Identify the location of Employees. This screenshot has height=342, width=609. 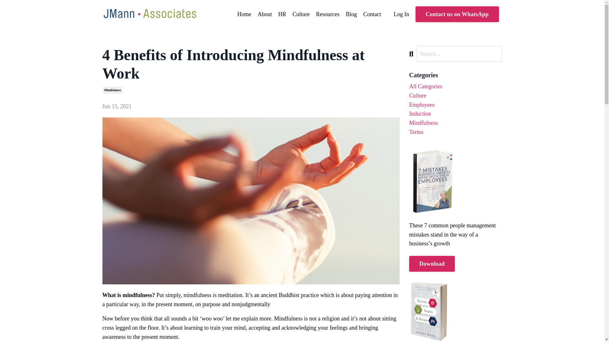
(455, 105).